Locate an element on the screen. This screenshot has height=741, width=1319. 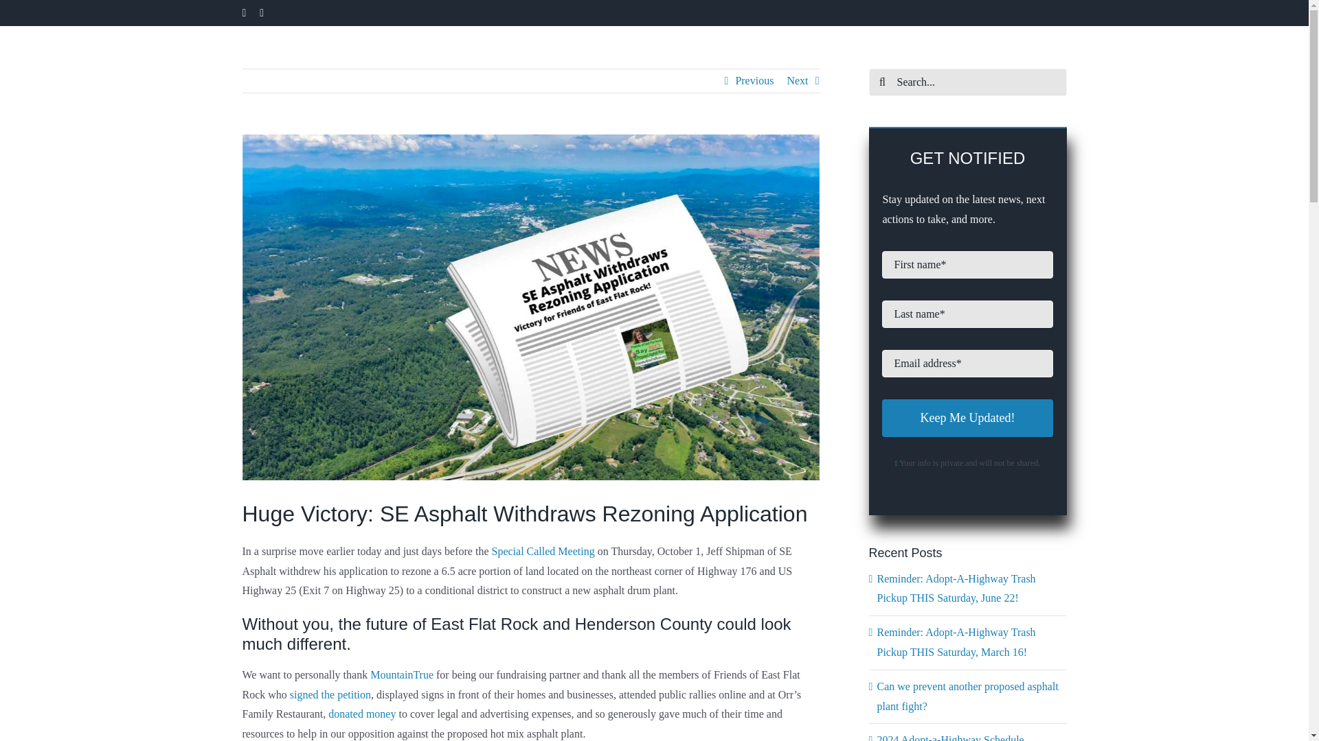
Next is located at coordinates (797, 81).